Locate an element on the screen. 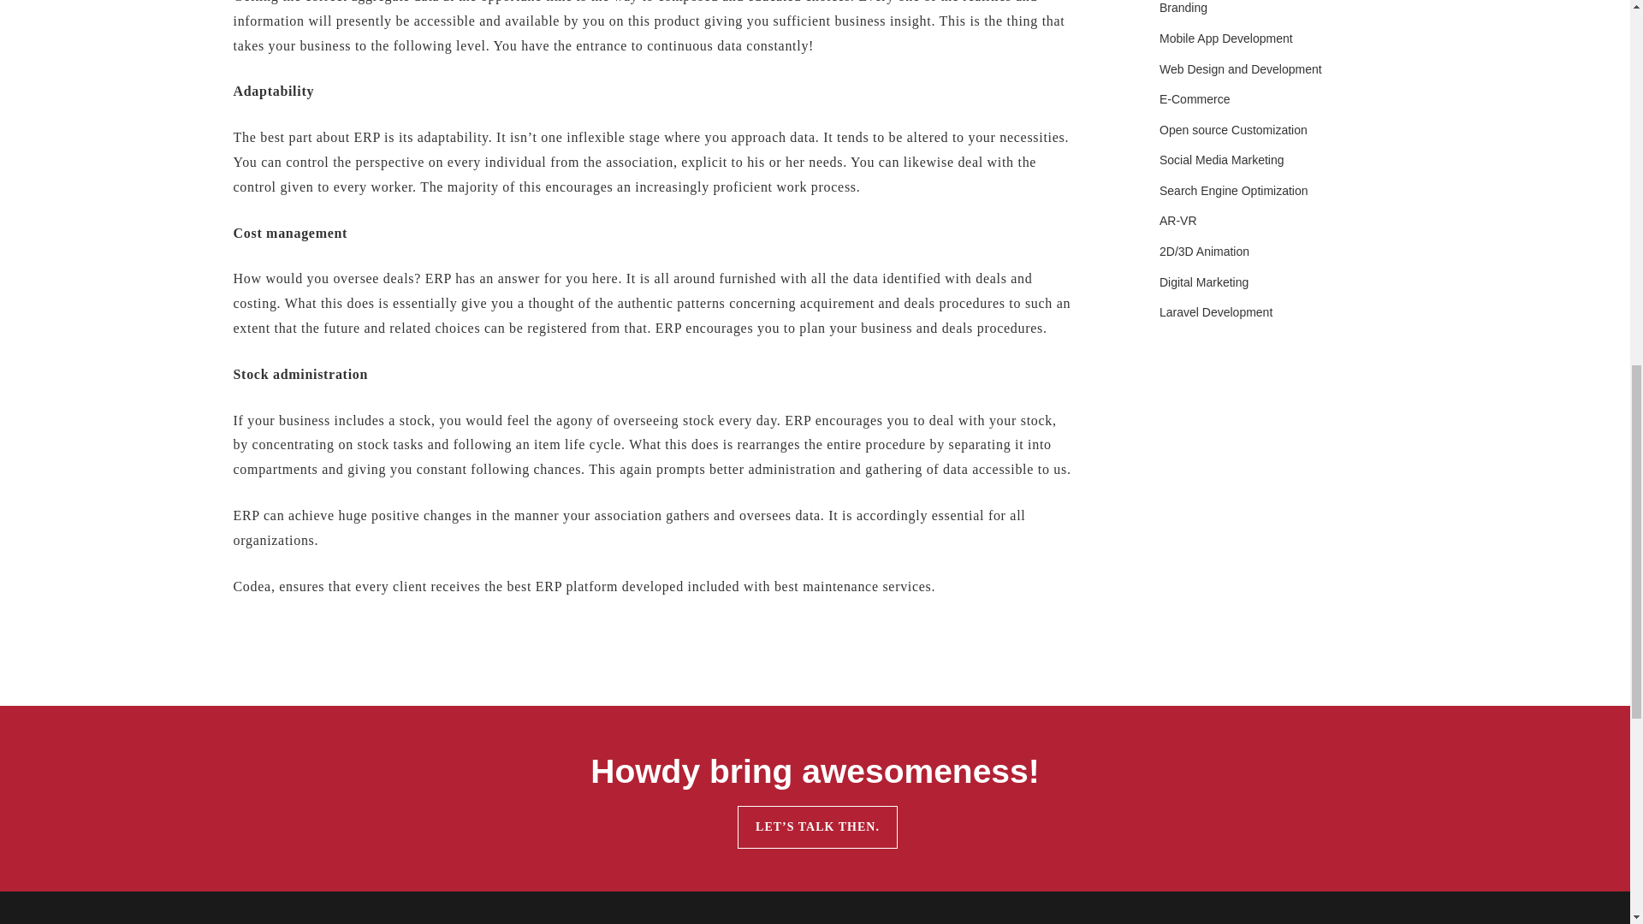  Social Media Marketing is located at coordinates (1248, 164).